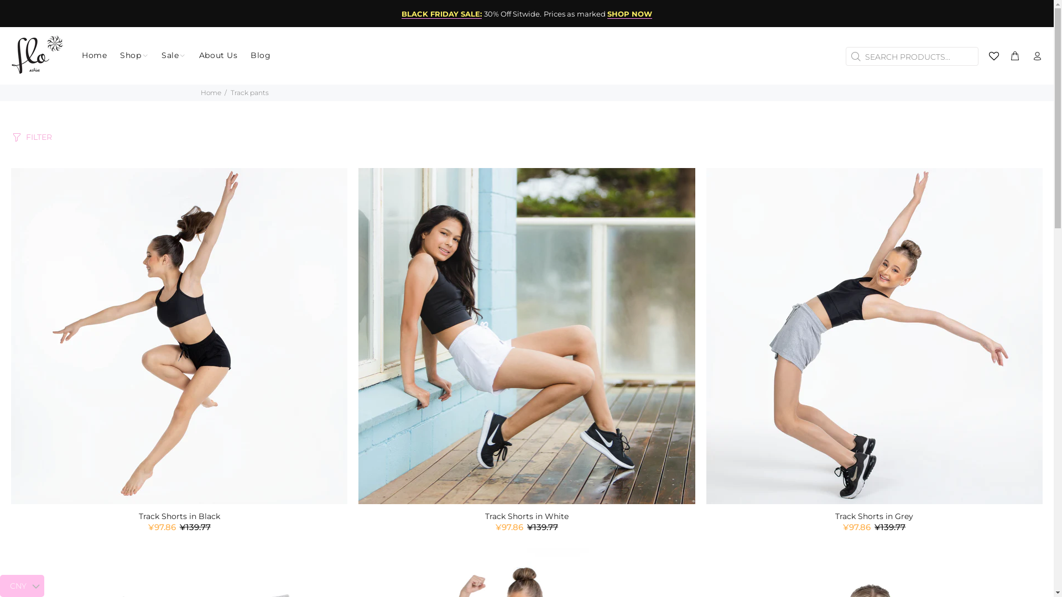  I want to click on Blog, so click(257, 55).